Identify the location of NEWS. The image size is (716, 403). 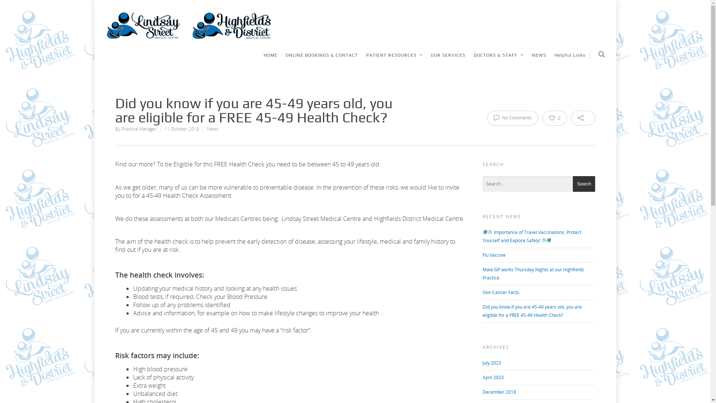
(539, 60).